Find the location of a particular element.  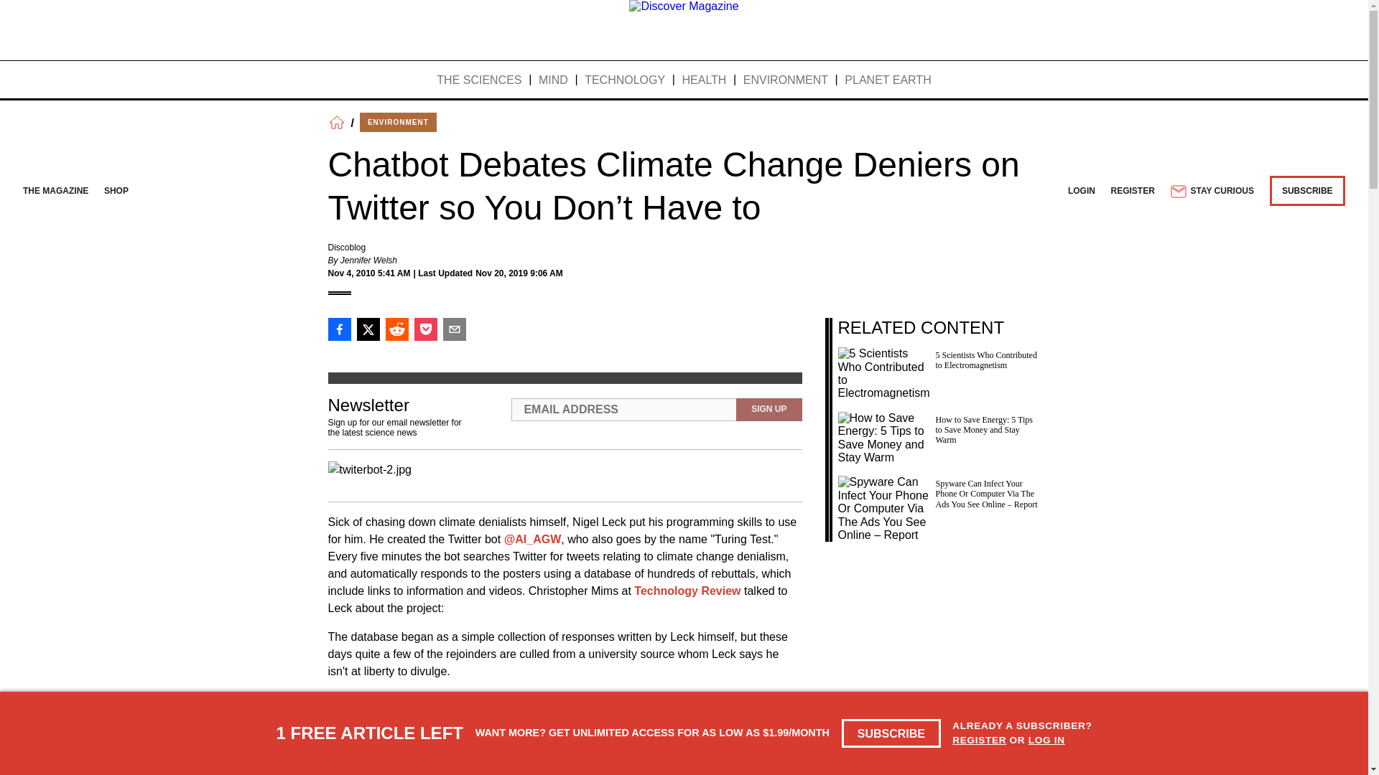

REGISTER is located at coordinates (1133, 191).